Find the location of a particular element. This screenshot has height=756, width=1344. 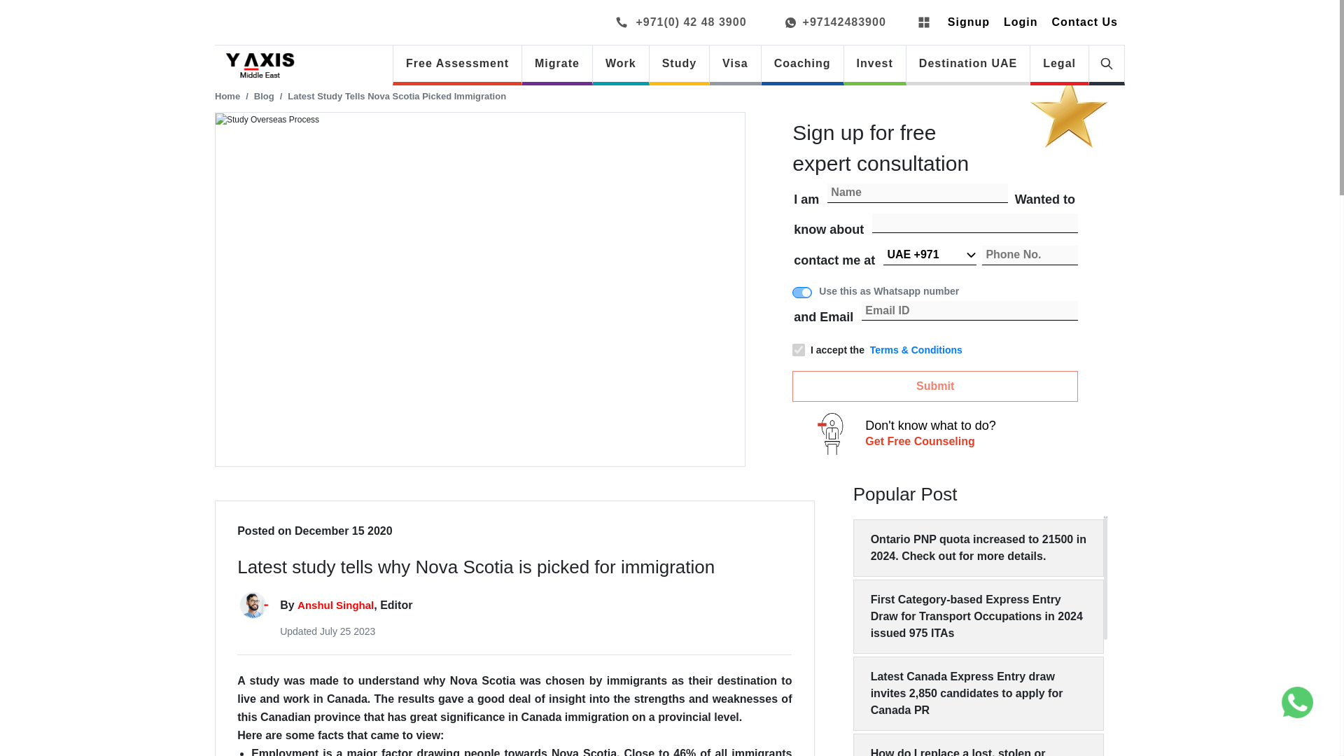

Visa is located at coordinates (735, 63).